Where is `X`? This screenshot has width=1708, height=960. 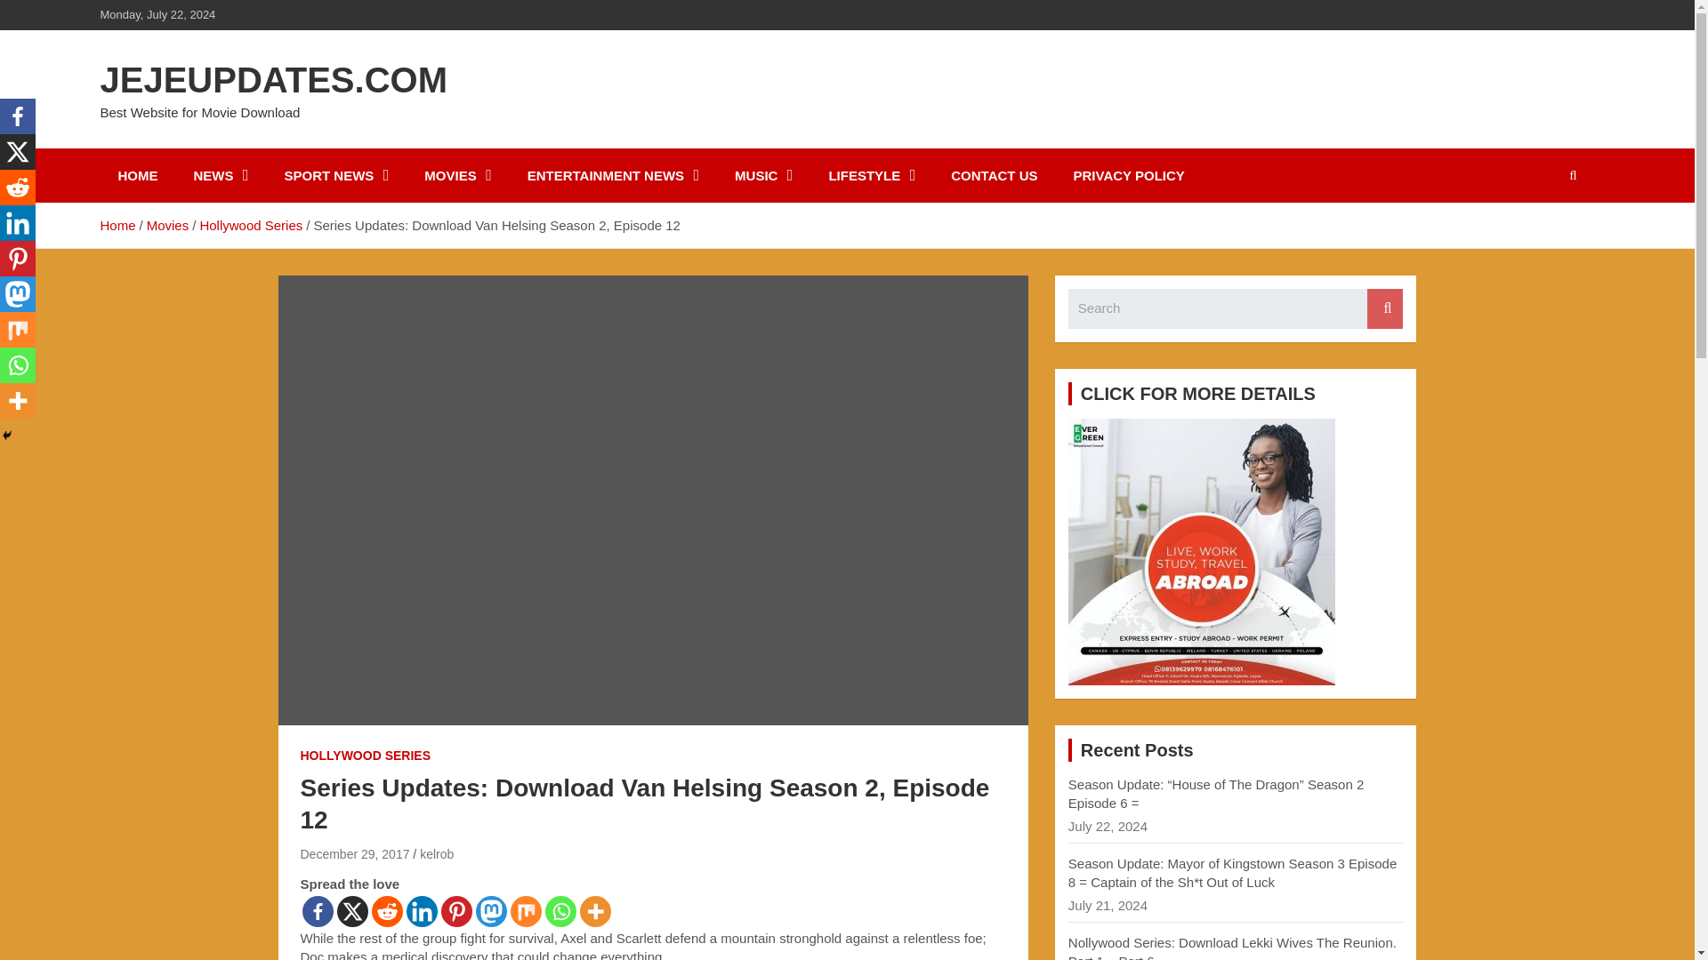 X is located at coordinates (351, 911).